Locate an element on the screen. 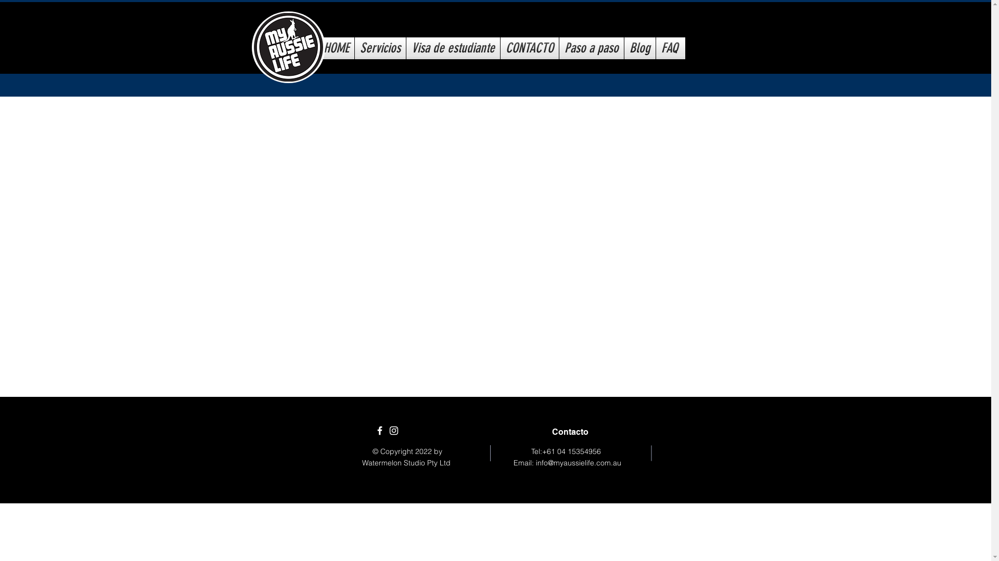  info@myaussielife.com.au is located at coordinates (579, 463).